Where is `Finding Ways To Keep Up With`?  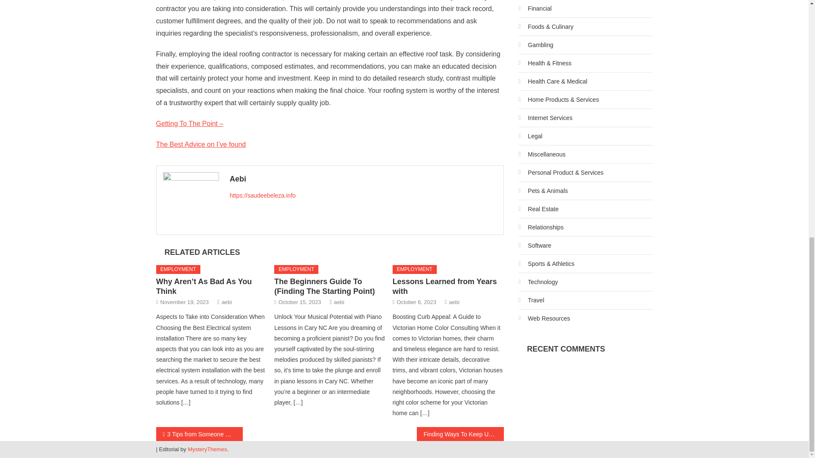
Finding Ways To Keep Up With is located at coordinates (460, 434).